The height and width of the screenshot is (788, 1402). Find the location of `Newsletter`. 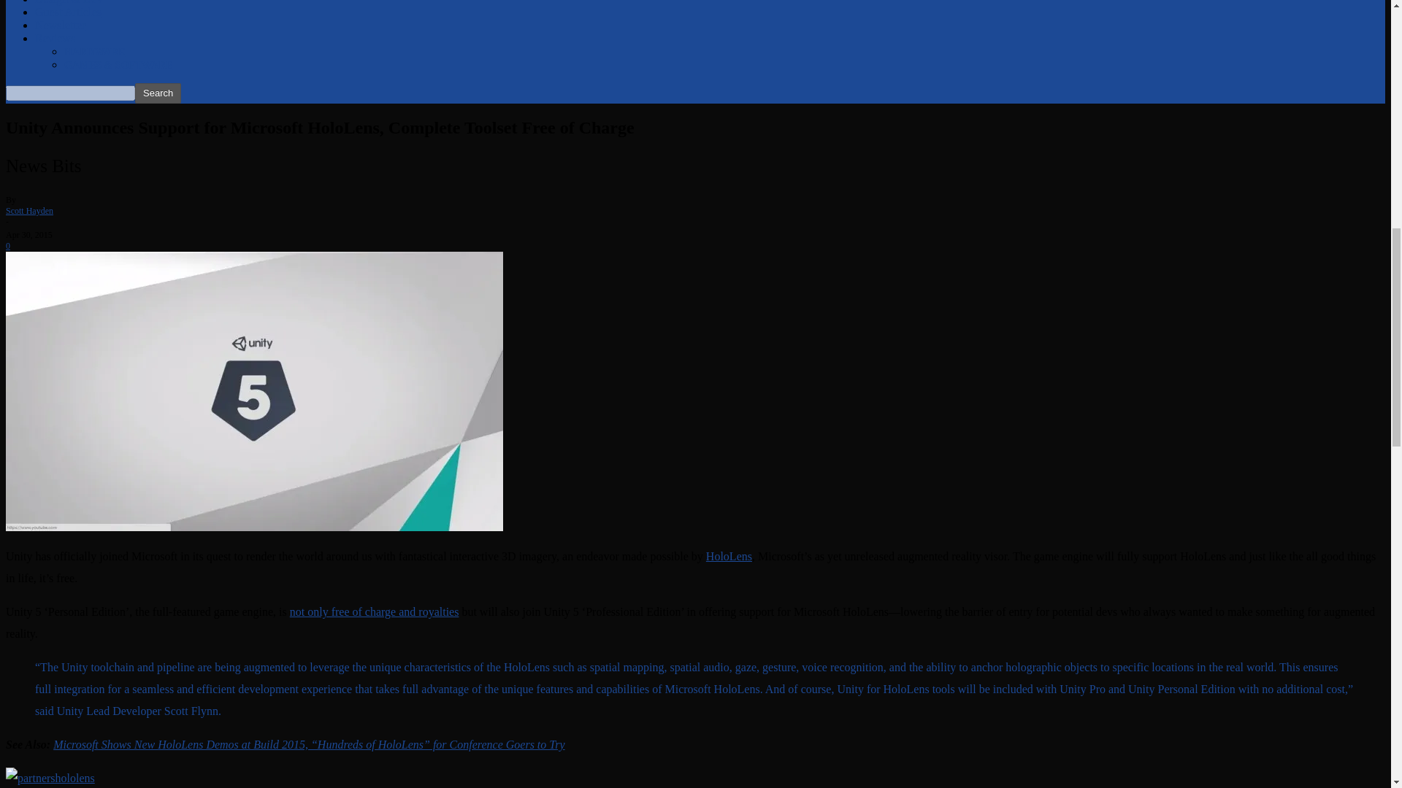

Newsletter is located at coordinates (60, 25).